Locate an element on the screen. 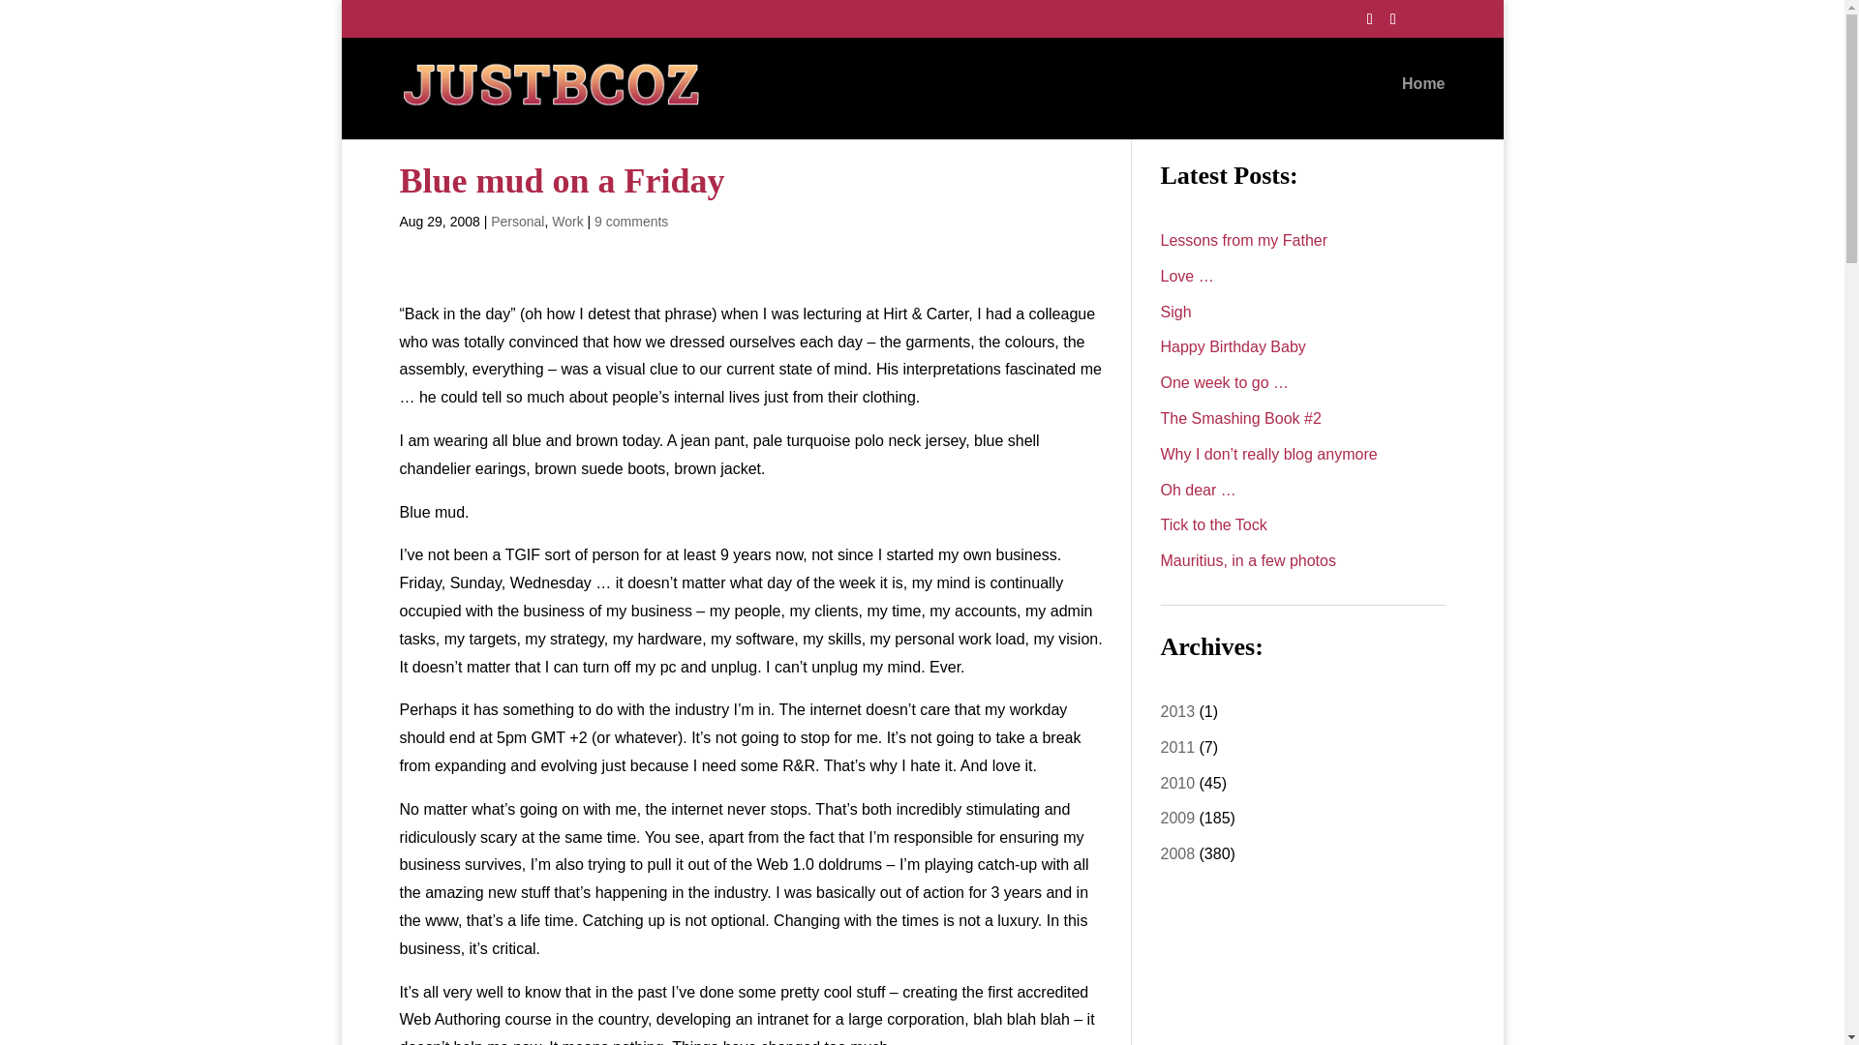 The image size is (1859, 1045). Mauritius, in a few photos is located at coordinates (1247, 560).